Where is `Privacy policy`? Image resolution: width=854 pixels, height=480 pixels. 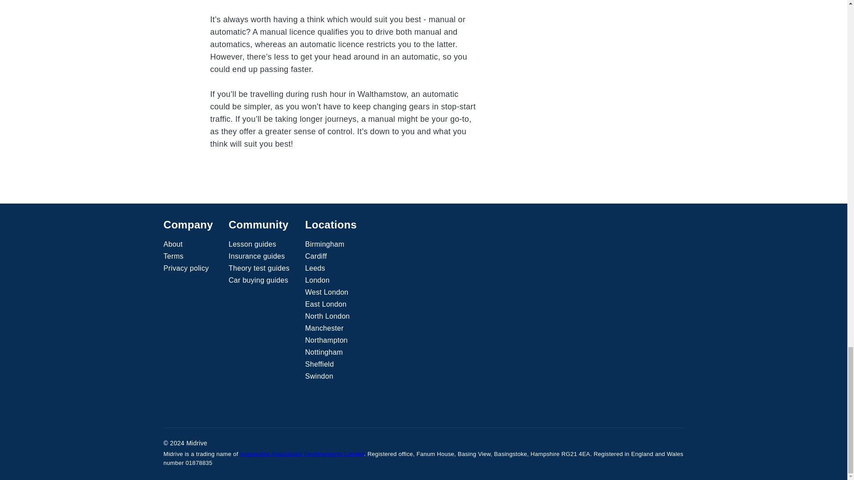
Privacy policy is located at coordinates (186, 268).